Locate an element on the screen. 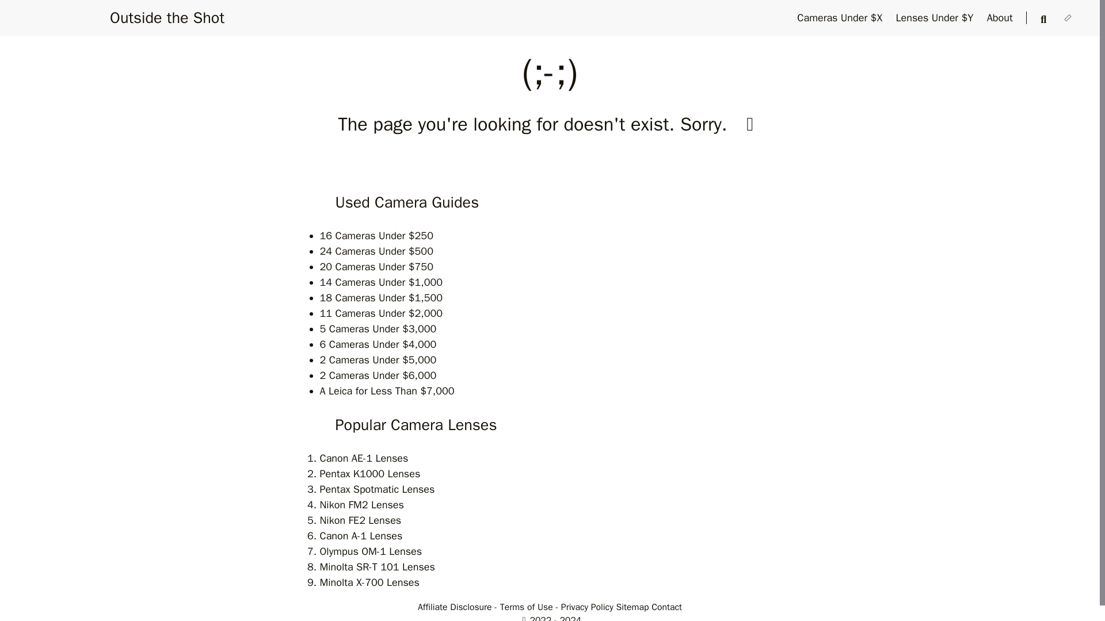 The height and width of the screenshot is (621, 1105). About is located at coordinates (1001, 18).